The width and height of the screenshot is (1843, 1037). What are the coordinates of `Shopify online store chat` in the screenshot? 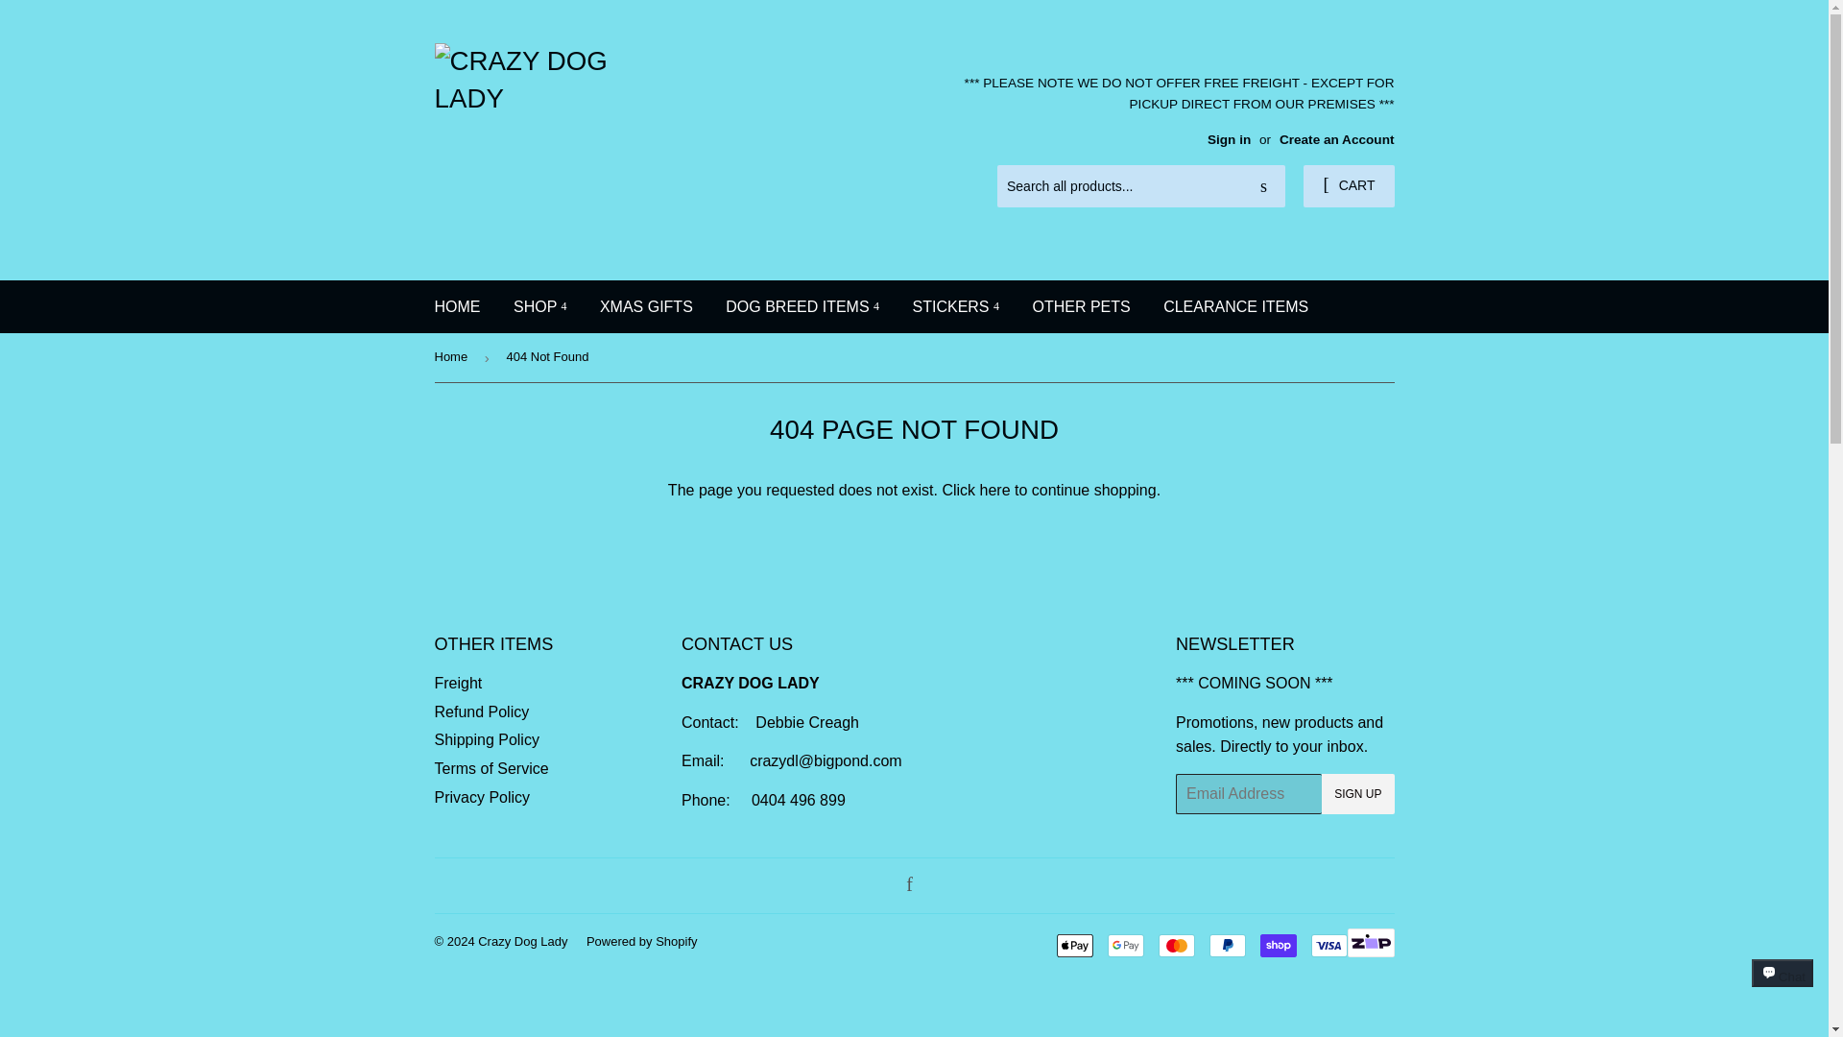 It's located at (1783, 990).